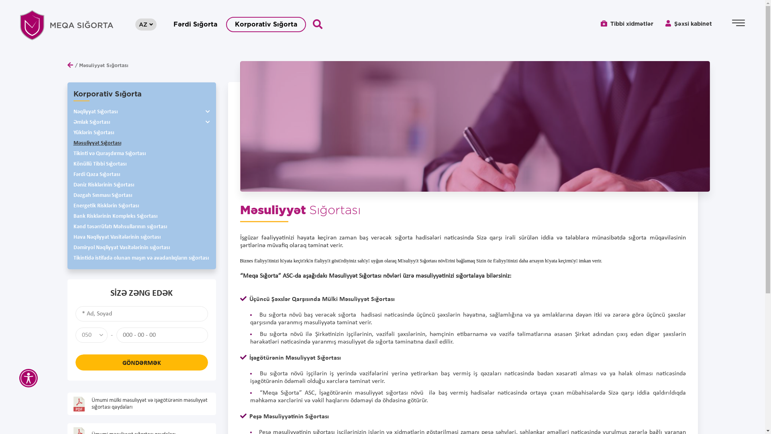  I want to click on 1, so click(19, 178).